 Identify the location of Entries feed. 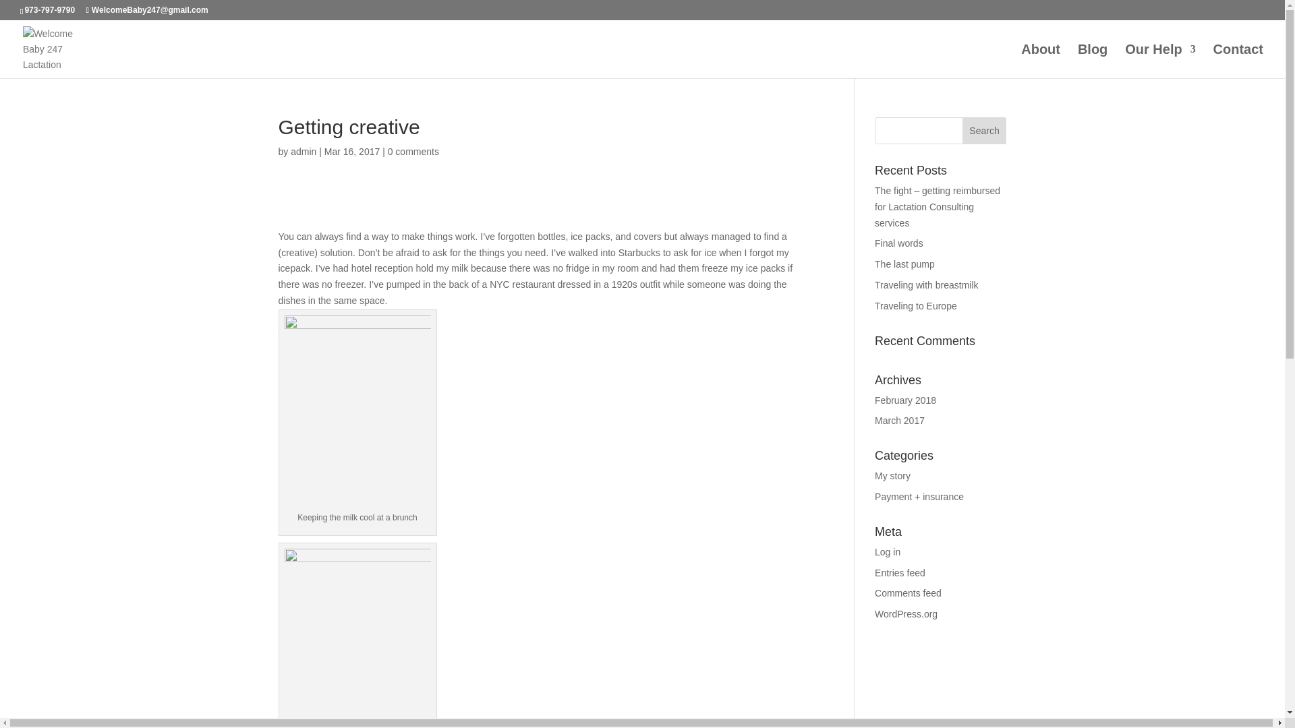
(900, 573).